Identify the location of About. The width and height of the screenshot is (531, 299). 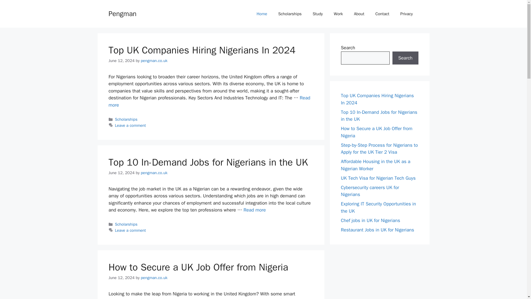
(359, 14).